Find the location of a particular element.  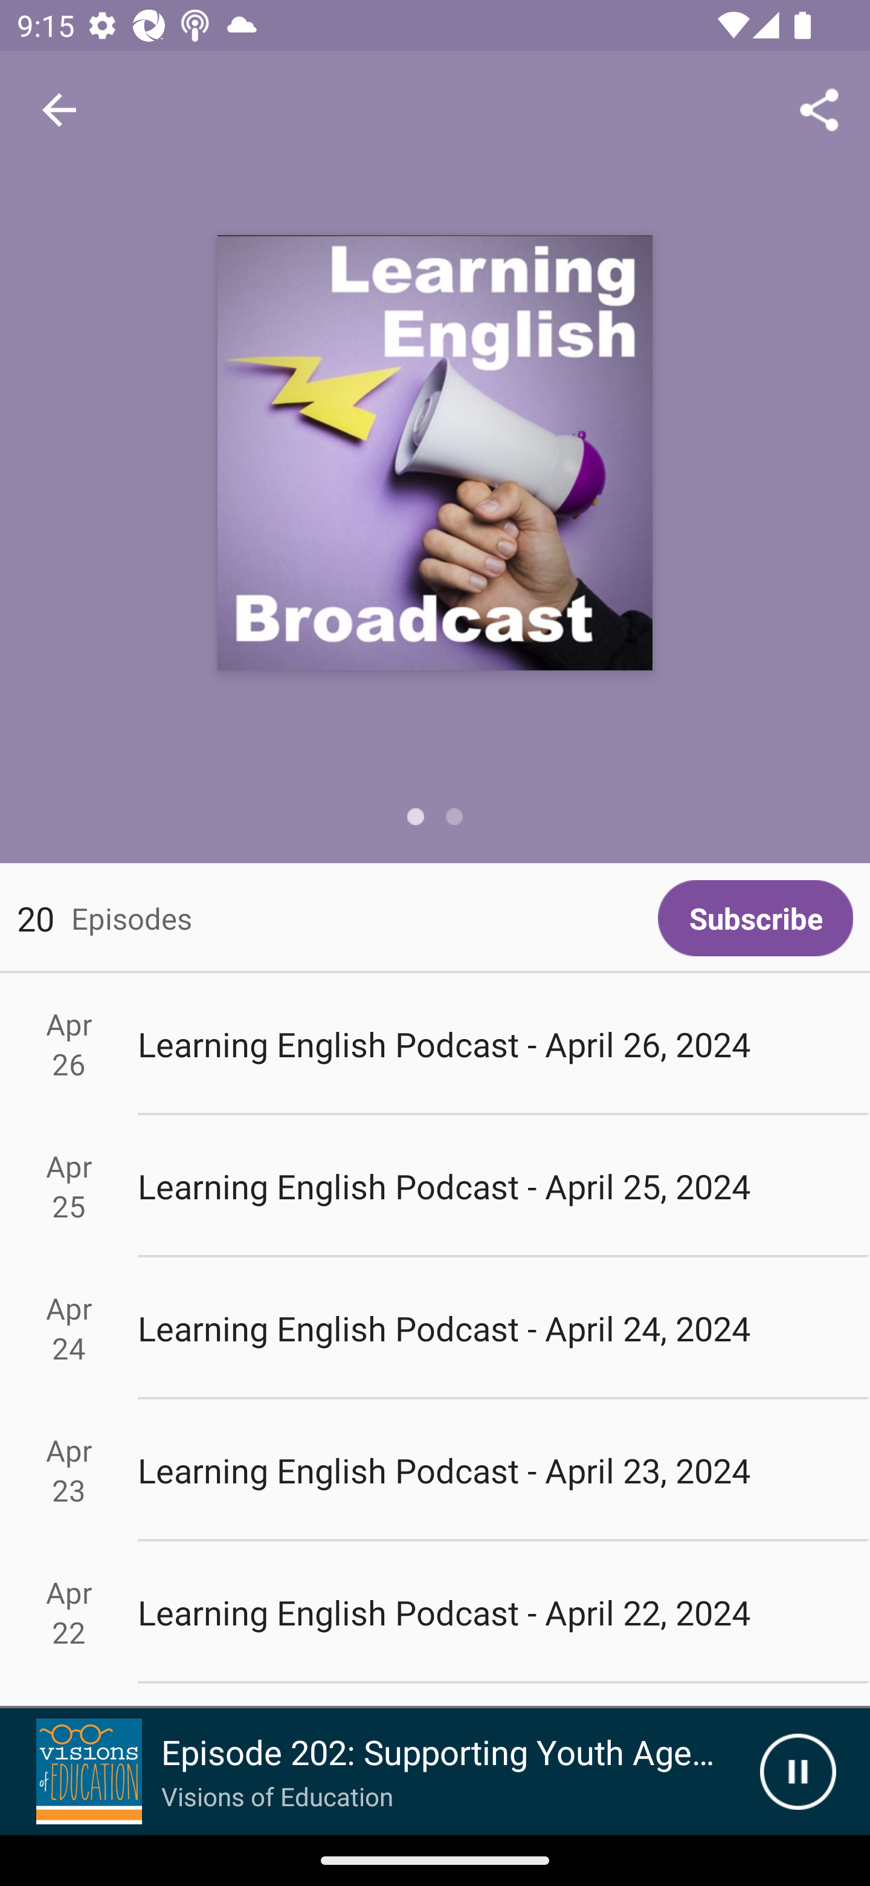

Apr 25 Learning English Podcast - April 25, 2024 is located at coordinates (435, 1186).